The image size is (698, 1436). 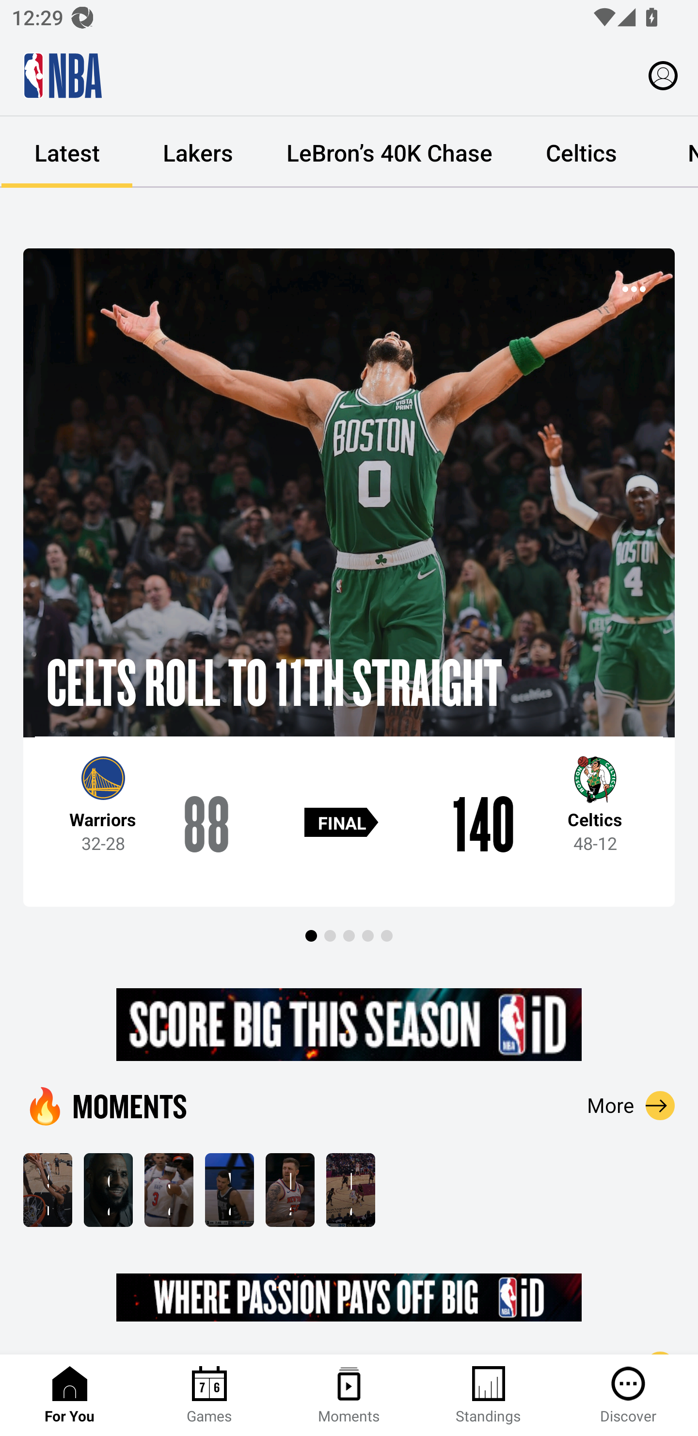 What do you see at coordinates (198, 152) in the screenshot?
I see `Lakers` at bounding box center [198, 152].